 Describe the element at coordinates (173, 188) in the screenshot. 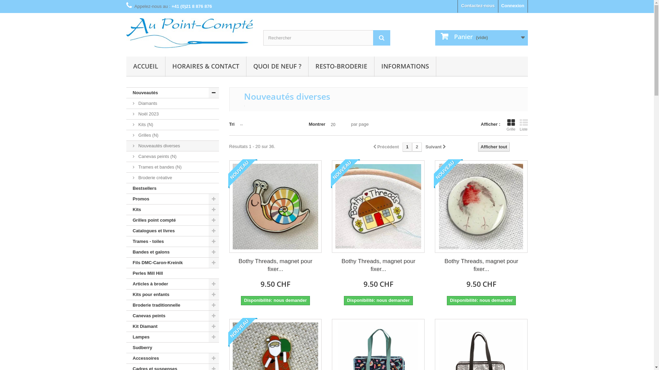

I see `Bestsellers` at that location.